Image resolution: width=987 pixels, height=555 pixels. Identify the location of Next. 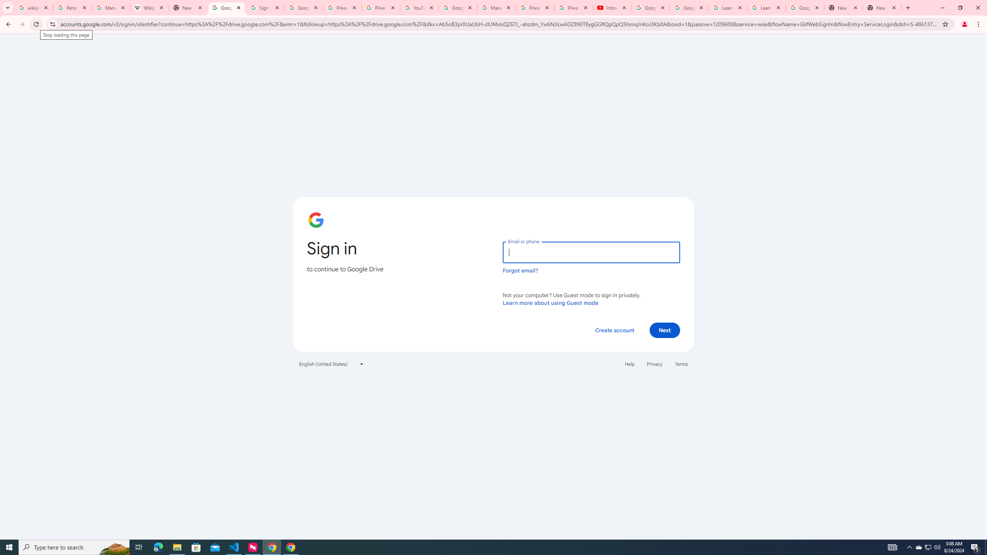
(665, 330).